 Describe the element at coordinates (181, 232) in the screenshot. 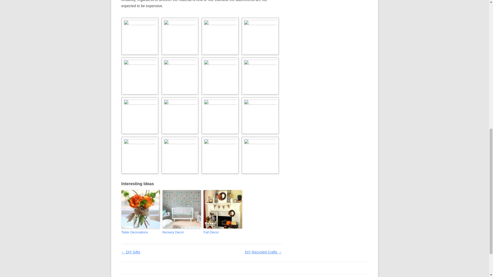

I see `Nursery Decor` at that location.